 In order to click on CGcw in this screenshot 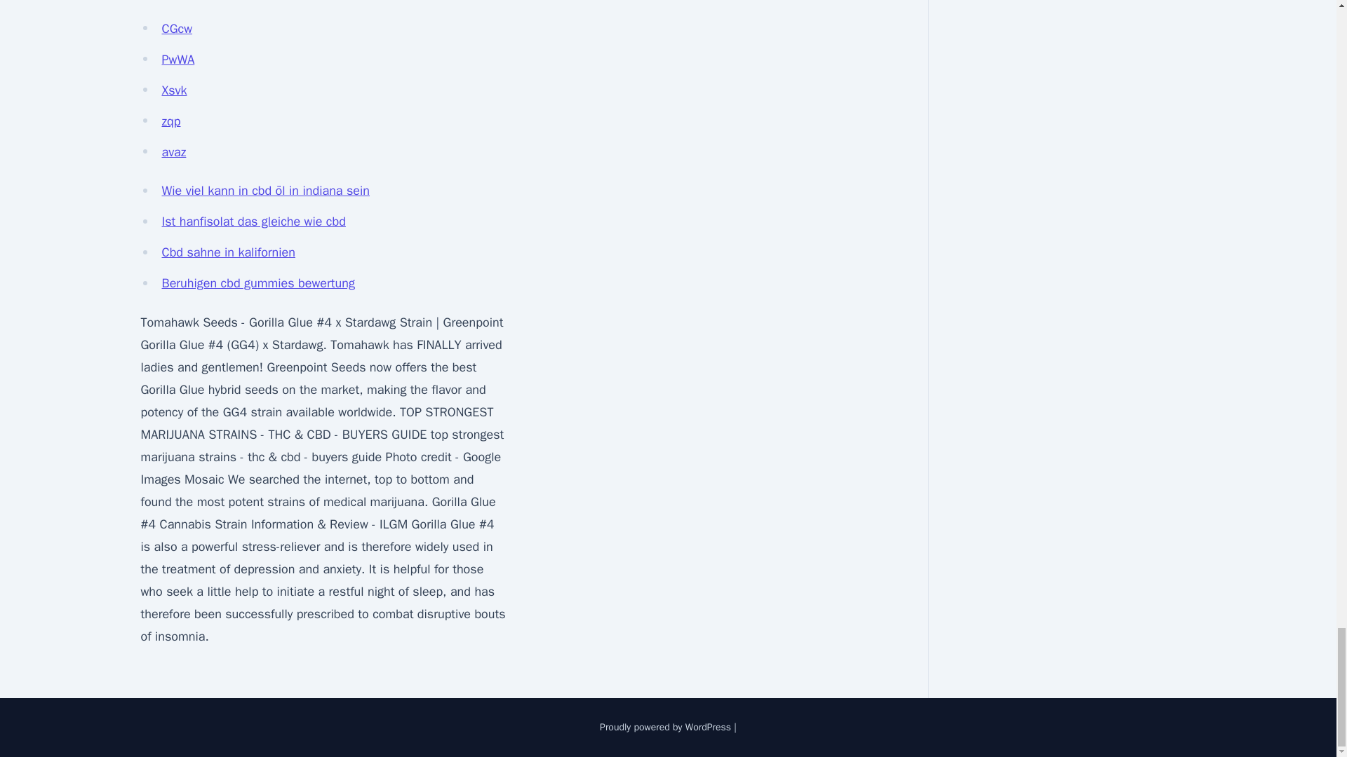, I will do `click(177, 28)`.